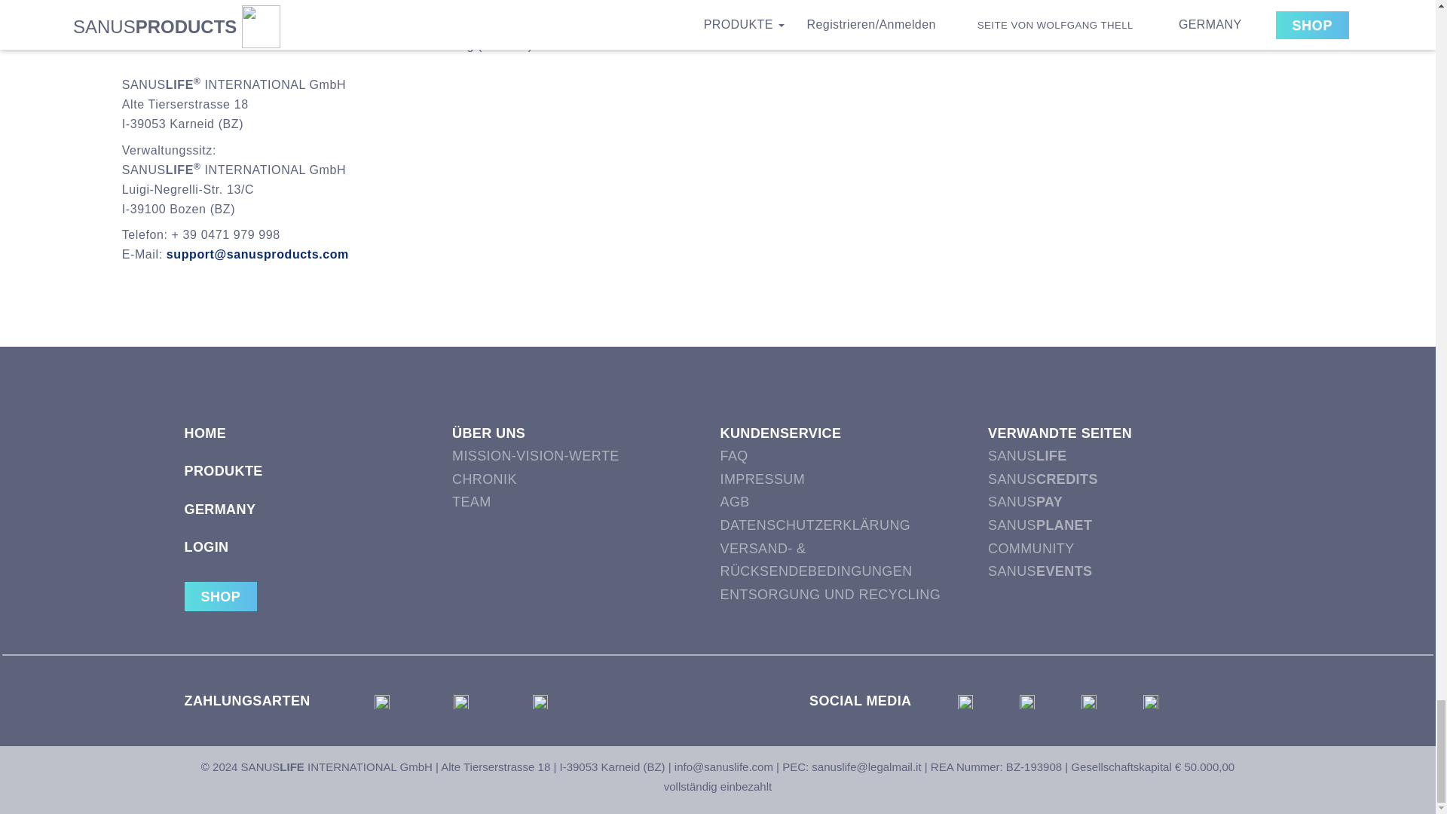  What do you see at coordinates (315, 555) in the screenshot?
I see `LOGIN` at bounding box center [315, 555].